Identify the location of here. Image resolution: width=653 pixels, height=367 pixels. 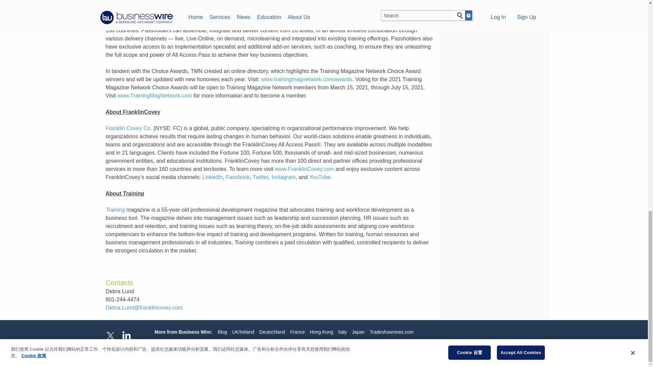
(282, 0).